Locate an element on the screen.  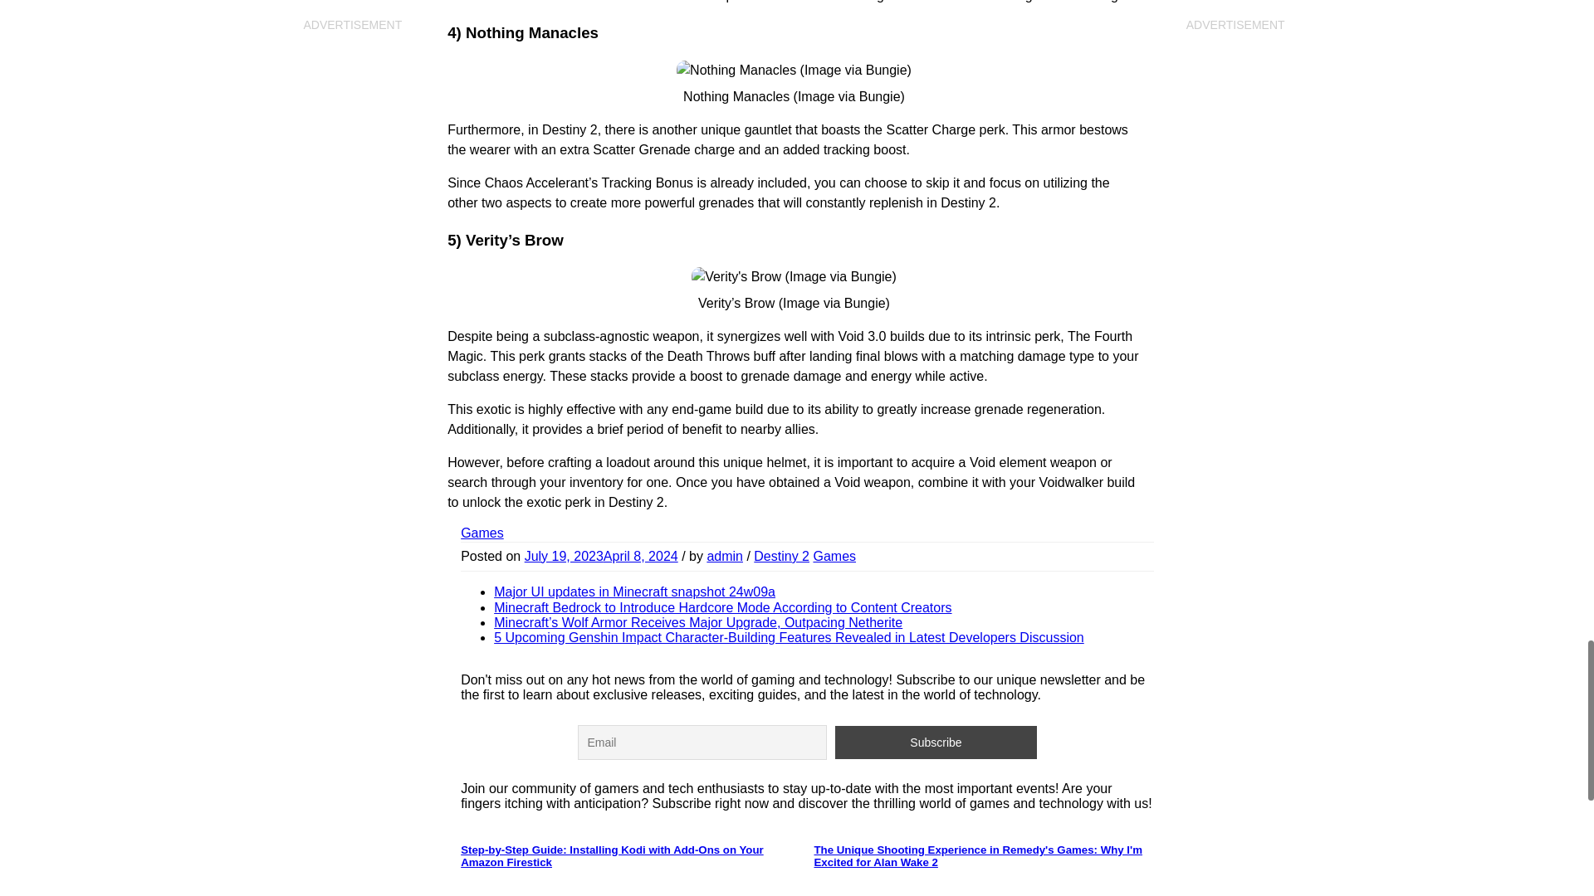
Major UI updates in Minecraft snapshot 24w09a is located at coordinates (634, 592).